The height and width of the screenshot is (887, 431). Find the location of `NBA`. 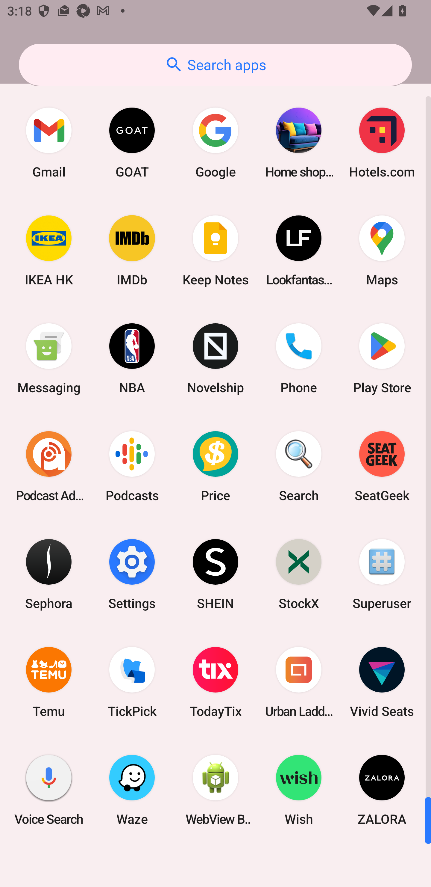

NBA is located at coordinates (132, 358).